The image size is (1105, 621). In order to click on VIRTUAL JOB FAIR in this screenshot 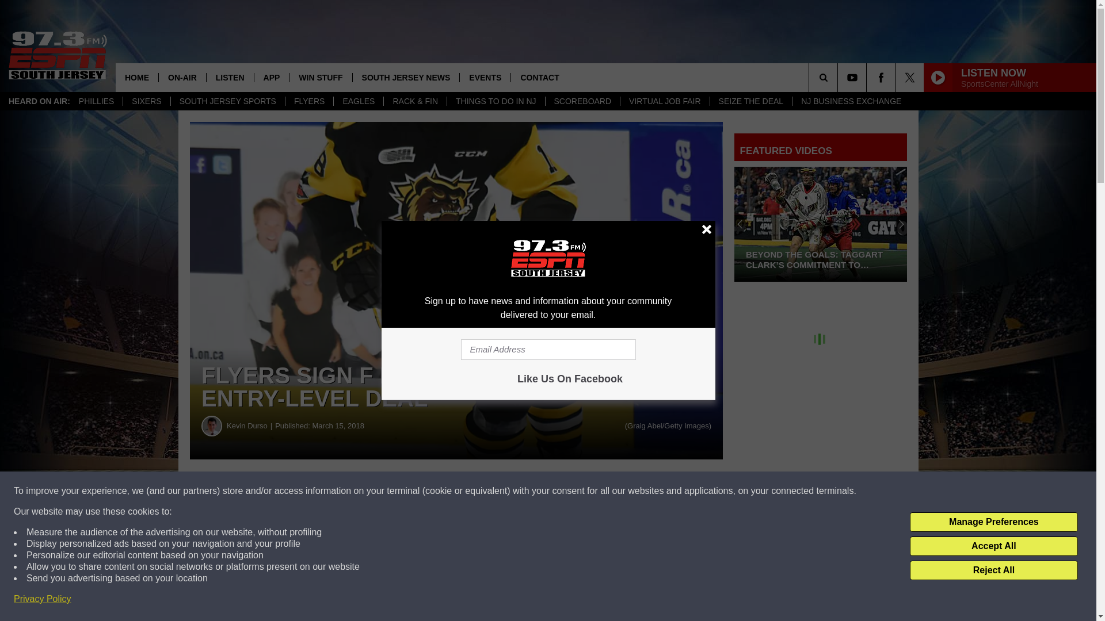, I will do `click(664, 101)`.